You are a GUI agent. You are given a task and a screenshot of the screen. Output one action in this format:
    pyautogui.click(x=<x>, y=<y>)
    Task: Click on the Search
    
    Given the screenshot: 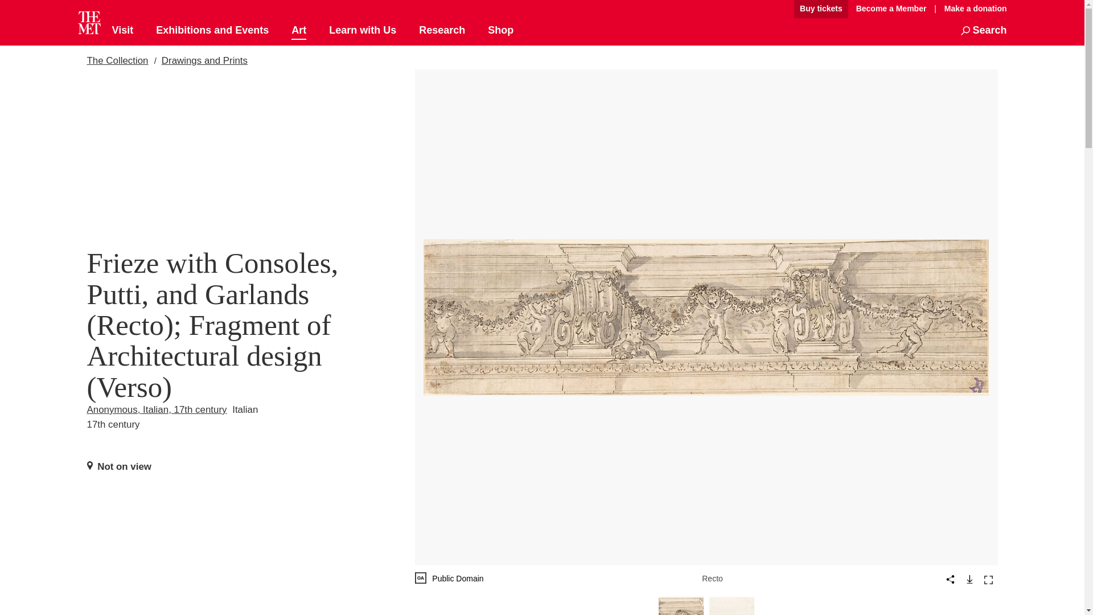 What is the action you would take?
    pyautogui.click(x=984, y=31)
    